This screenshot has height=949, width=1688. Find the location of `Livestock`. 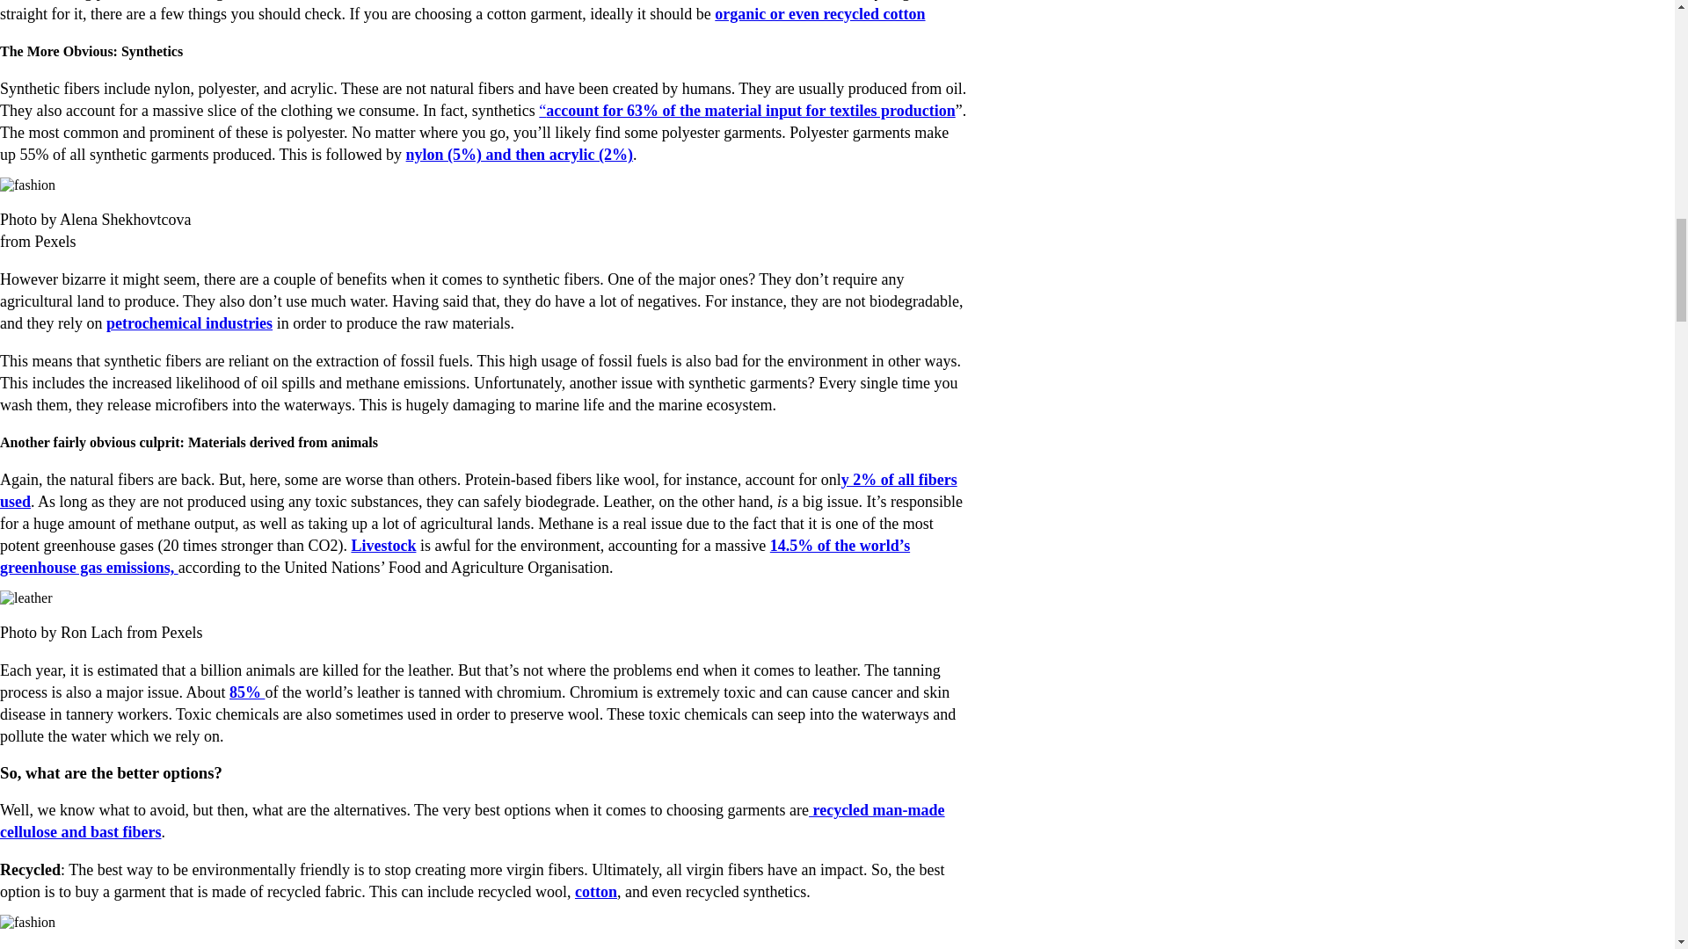

Livestock is located at coordinates (383, 545).